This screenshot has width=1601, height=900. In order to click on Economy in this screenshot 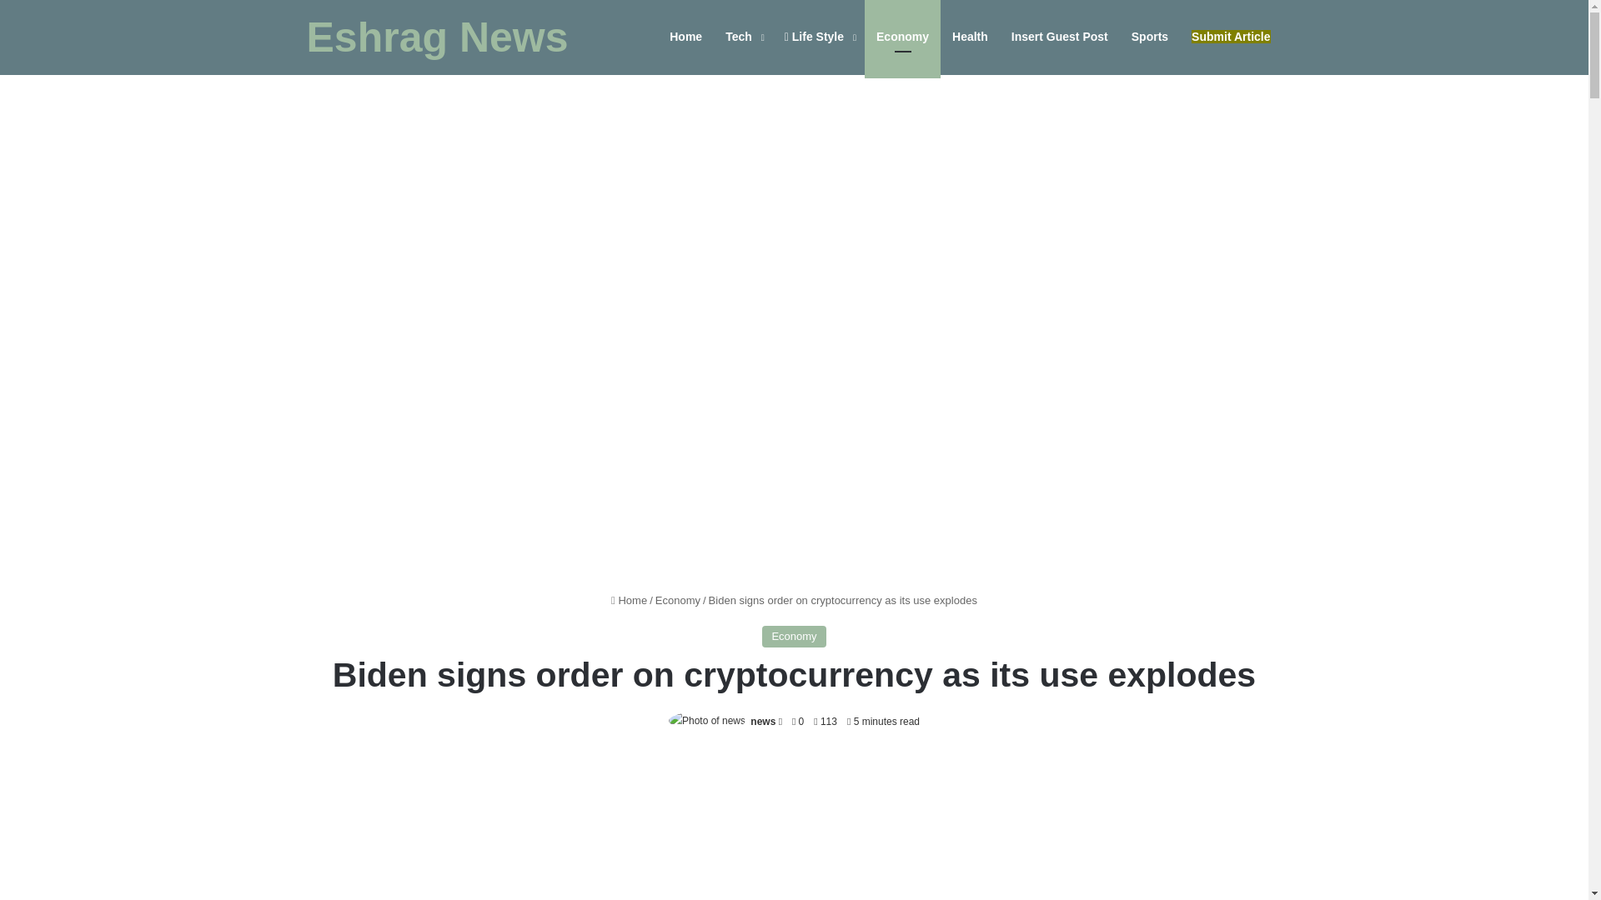, I will do `click(677, 600)`.